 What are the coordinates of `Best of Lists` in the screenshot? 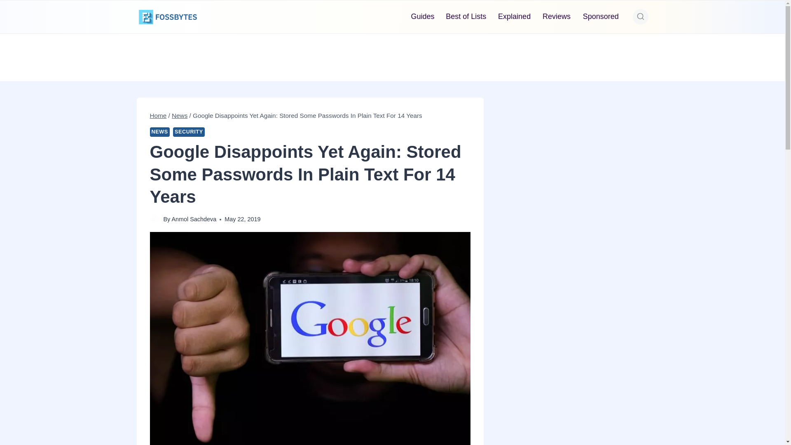 It's located at (466, 16).